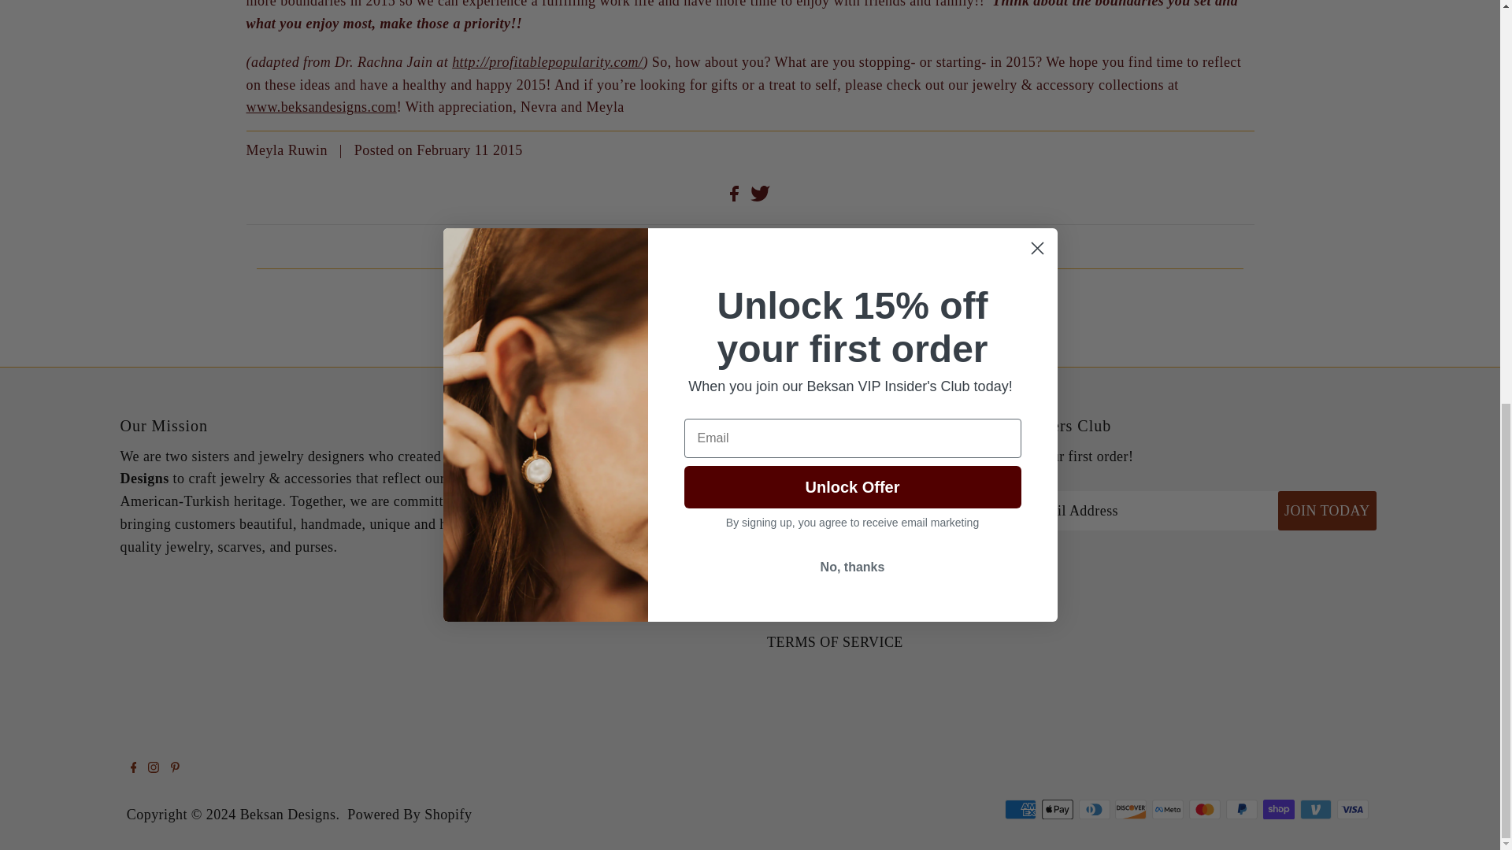  Describe the element at coordinates (759, 197) in the screenshot. I see `Share on Twitter` at that location.